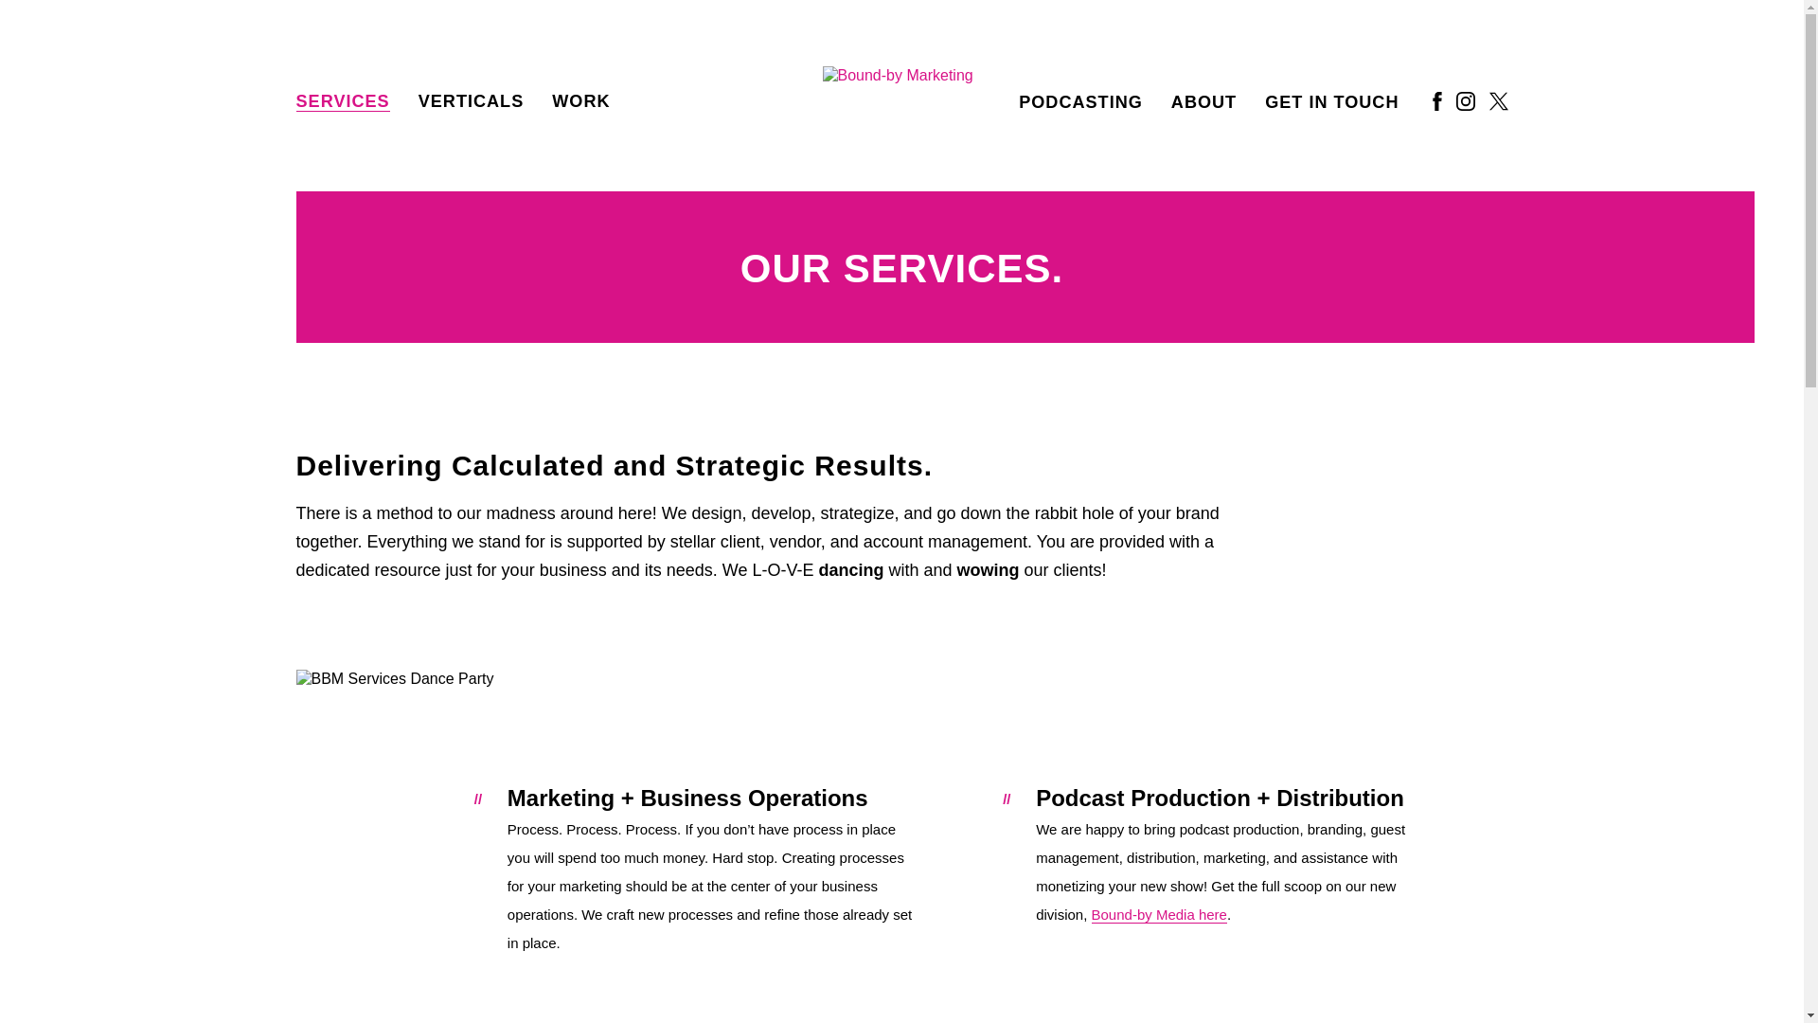  Describe the element at coordinates (580, 101) in the screenshot. I see `WORK` at that location.